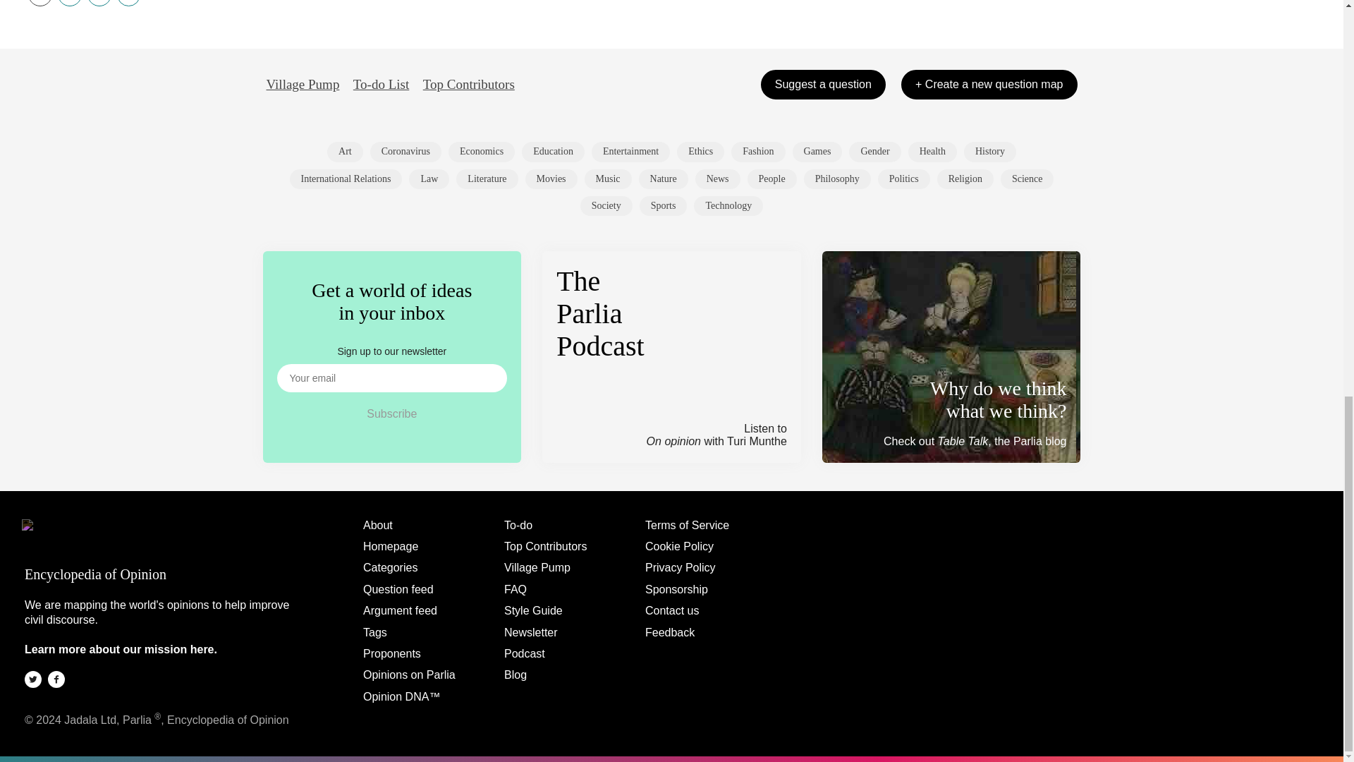 This screenshot has width=1354, height=762. I want to click on Category item, so click(817, 151).